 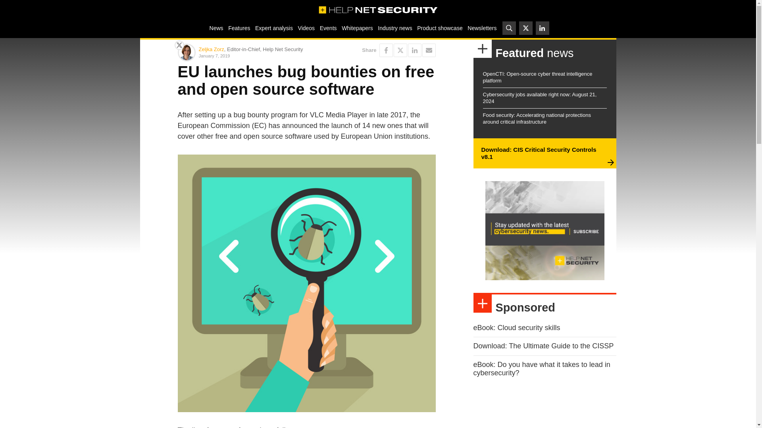 What do you see at coordinates (211, 49) in the screenshot?
I see `Zeljka Zorz` at bounding box center [211, 49].